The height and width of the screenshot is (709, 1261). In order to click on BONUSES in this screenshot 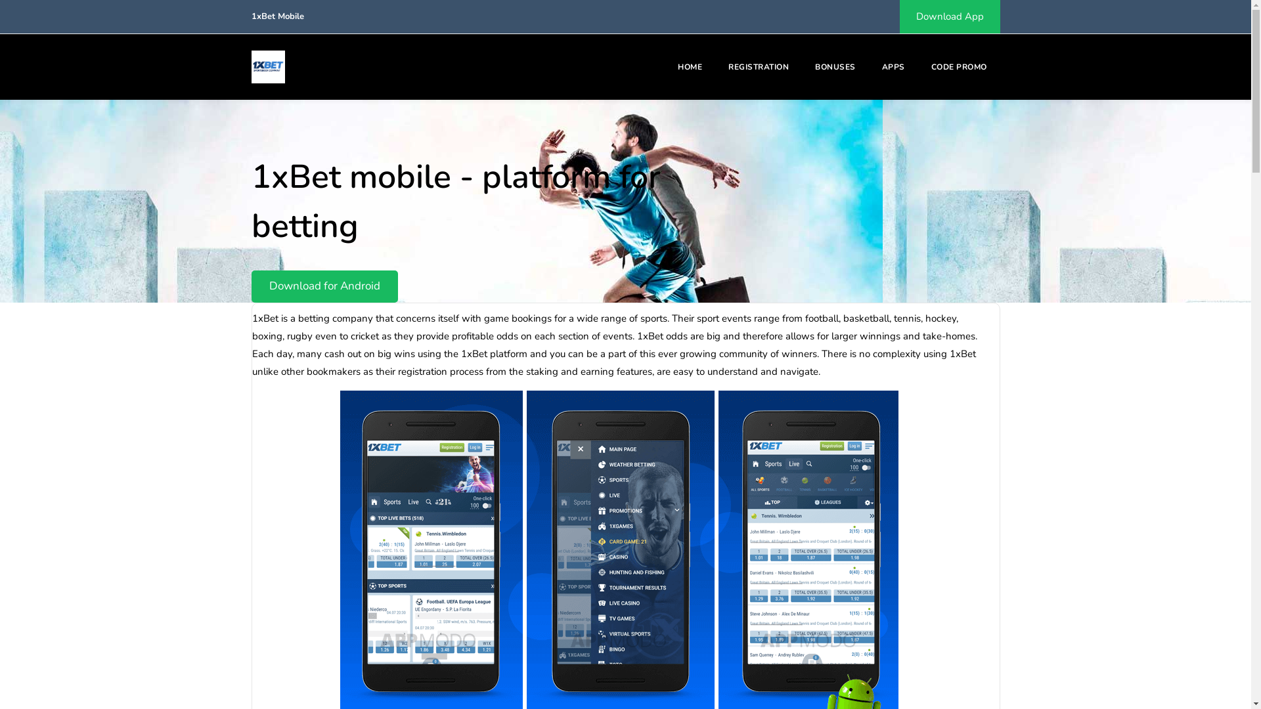, I will do `click(835, 67)`.